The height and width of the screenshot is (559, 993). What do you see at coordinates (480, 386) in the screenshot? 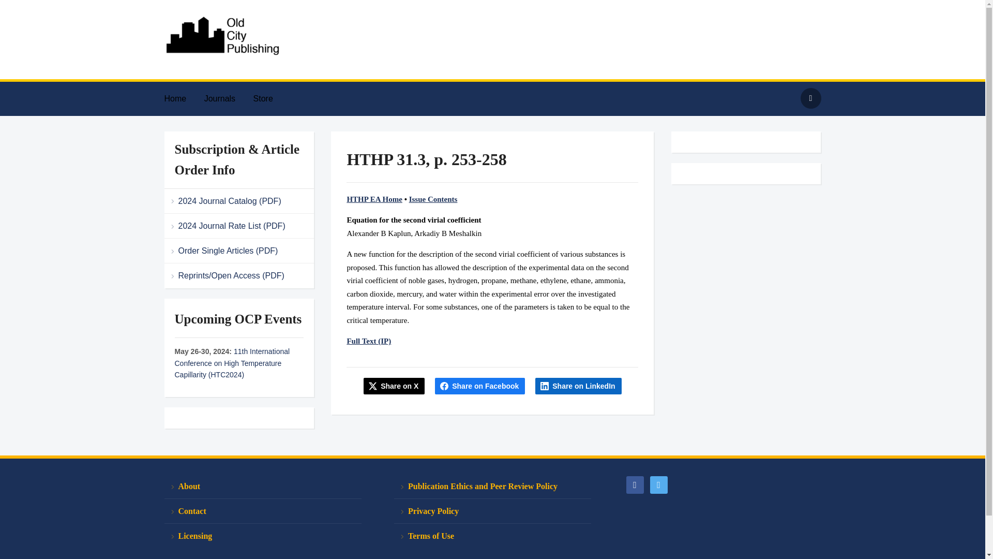
I see `Share on Facebook` at bounding box center [480, 386].